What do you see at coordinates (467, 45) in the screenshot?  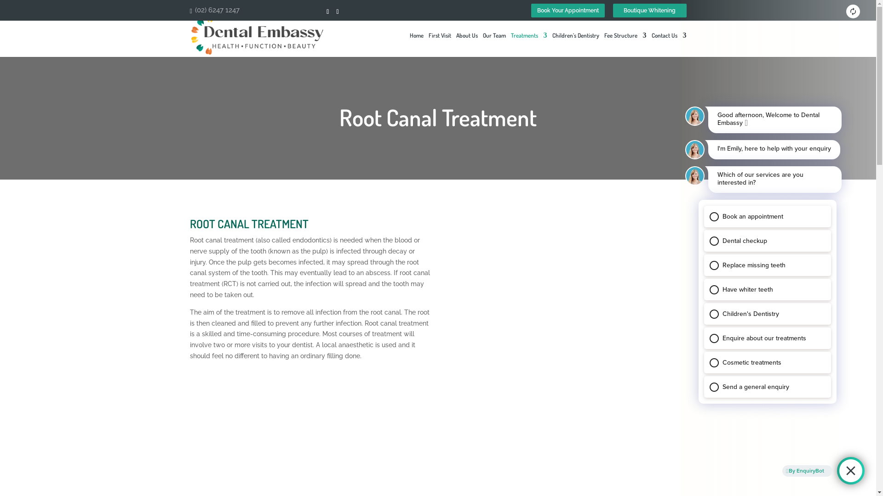 I see `About Us` at bounding box center [467, 45].